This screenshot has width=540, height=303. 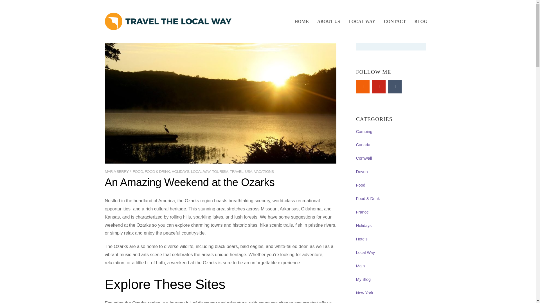 I want to click on LOCAL WAY, so click(x=362, y=24).